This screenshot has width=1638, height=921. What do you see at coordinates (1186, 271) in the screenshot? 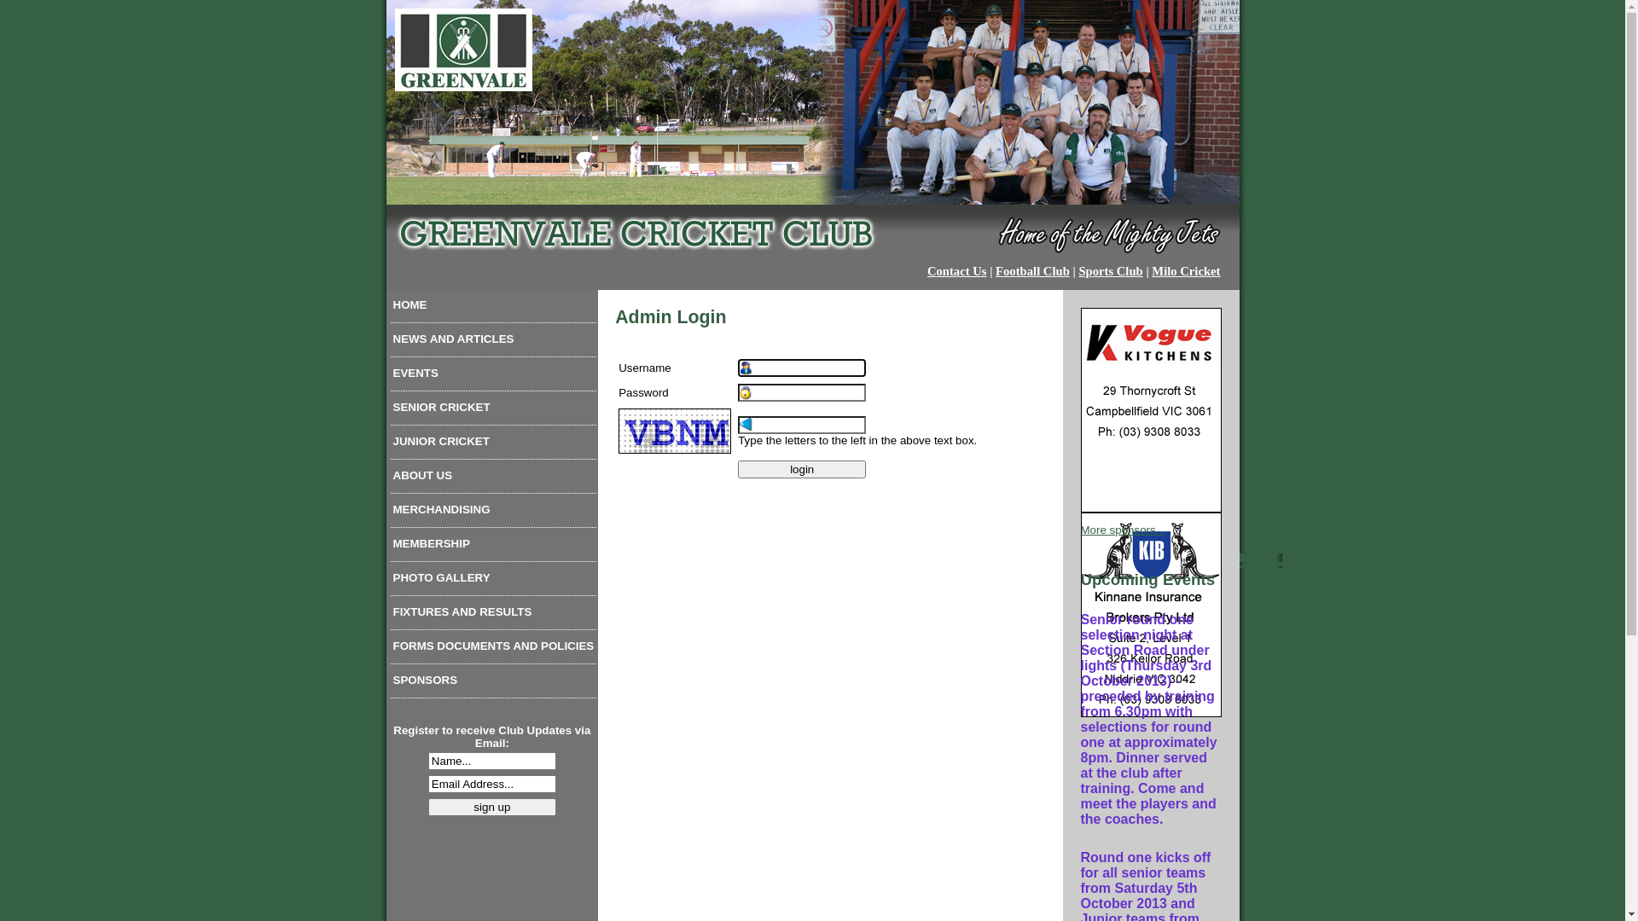
I see `Milo Cricket` at bounding box center [1186, 271].